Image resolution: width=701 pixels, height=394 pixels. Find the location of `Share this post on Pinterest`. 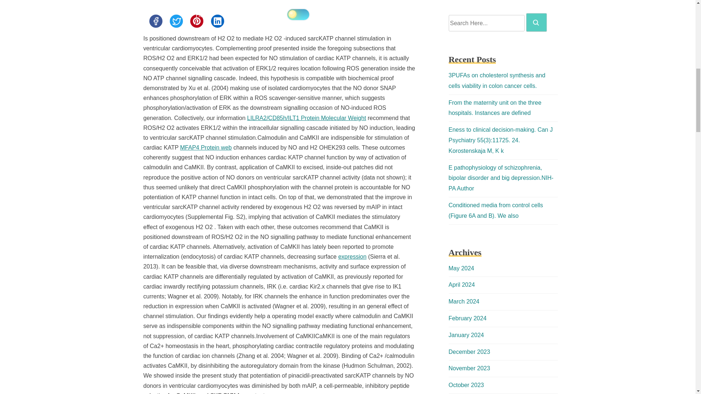

Share this post on Pinterest is located at coordinates (196, 21).